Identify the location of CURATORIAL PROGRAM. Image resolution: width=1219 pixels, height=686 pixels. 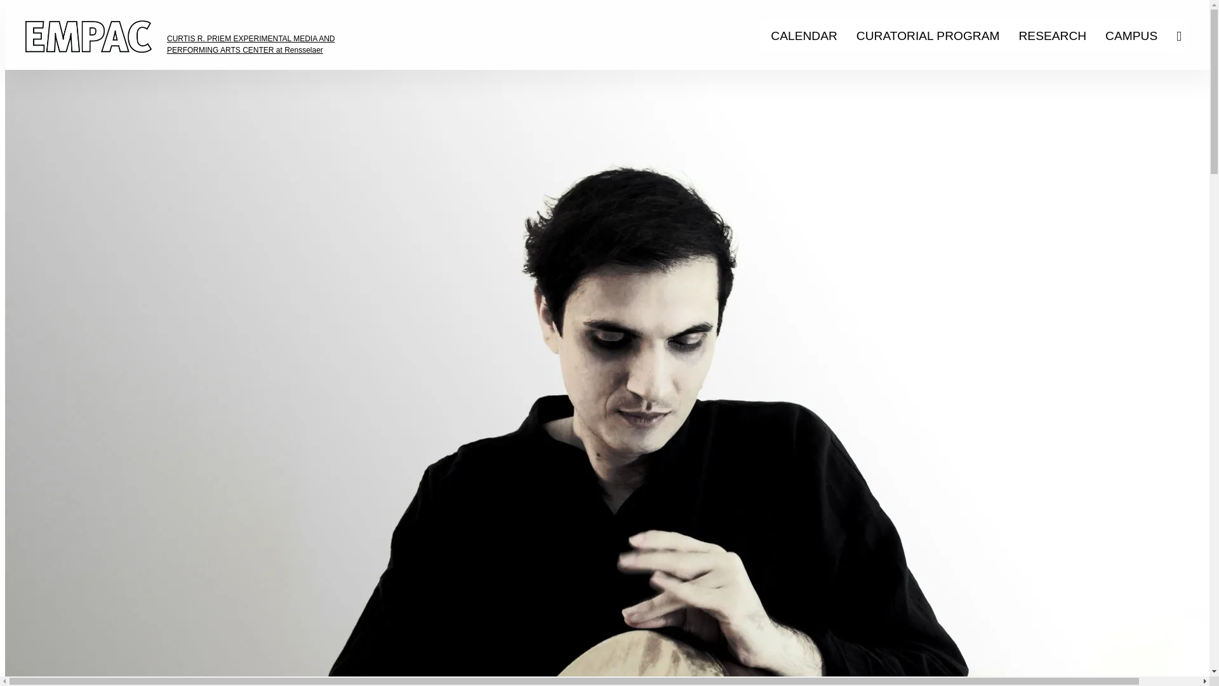
(928, 36).